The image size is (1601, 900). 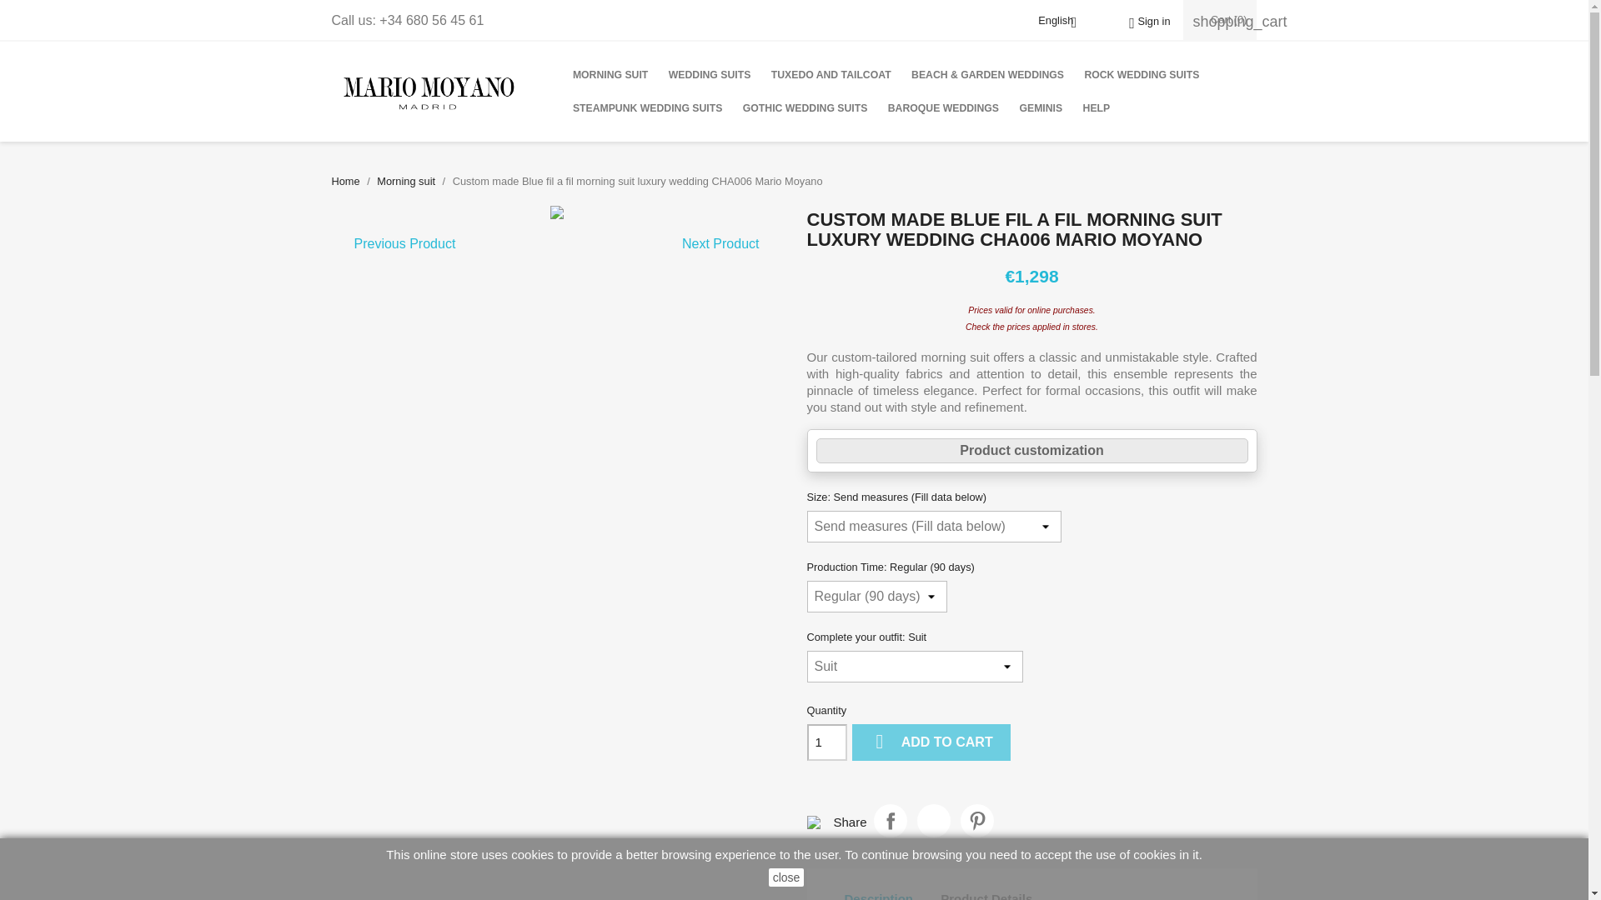 I want to click on MORNING SUIT, so click(x=610, y=75).